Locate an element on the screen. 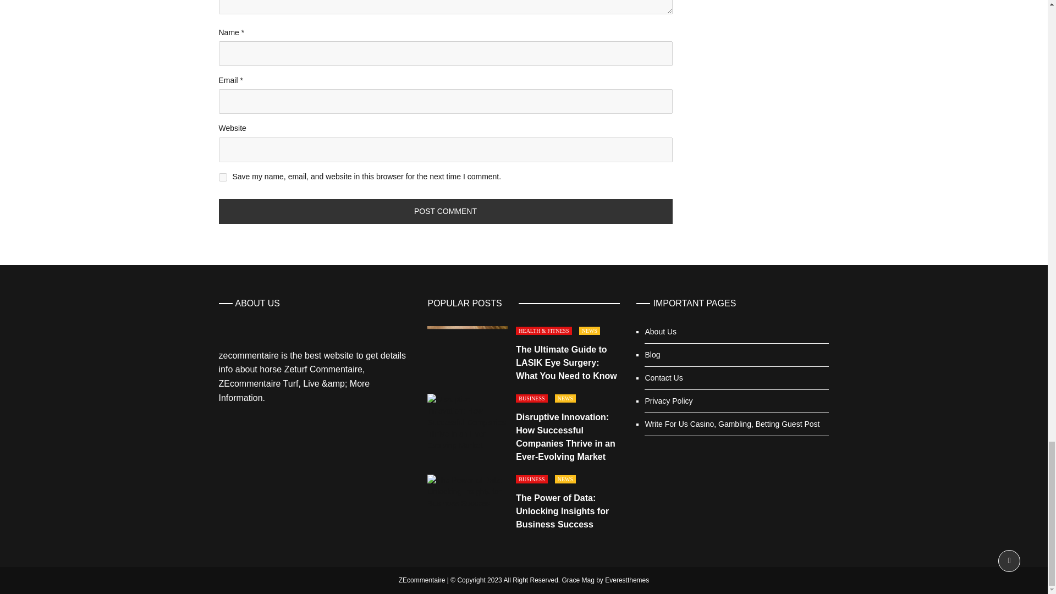  Post Comment is located at coordinates (446, 211).